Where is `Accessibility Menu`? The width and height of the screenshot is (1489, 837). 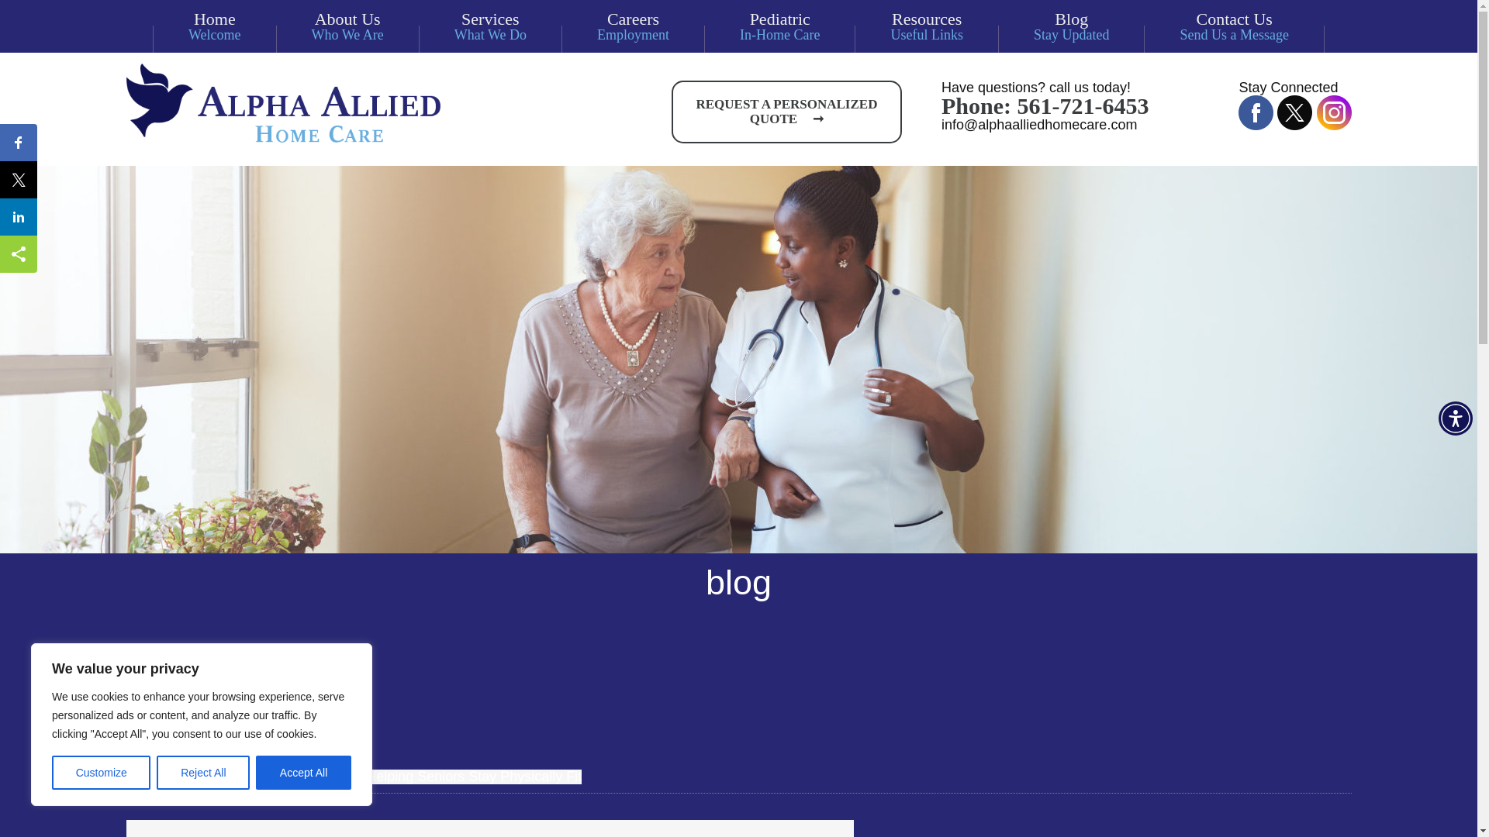 Accessibility Menu is located at coordinates (1071, 26).